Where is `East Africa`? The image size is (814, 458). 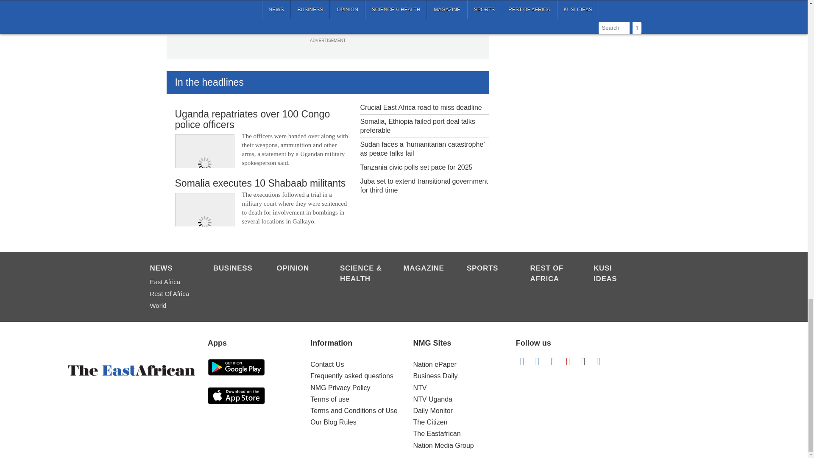 East Africa is located at coordinates (171, 282).